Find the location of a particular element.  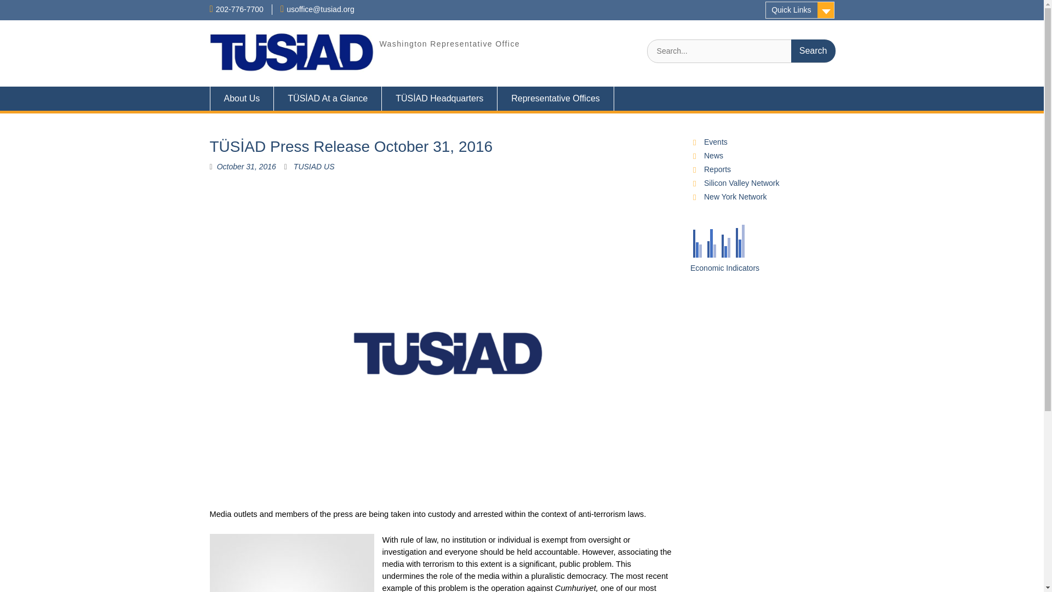

202-776-7700 is located at coordinates (239, 9).